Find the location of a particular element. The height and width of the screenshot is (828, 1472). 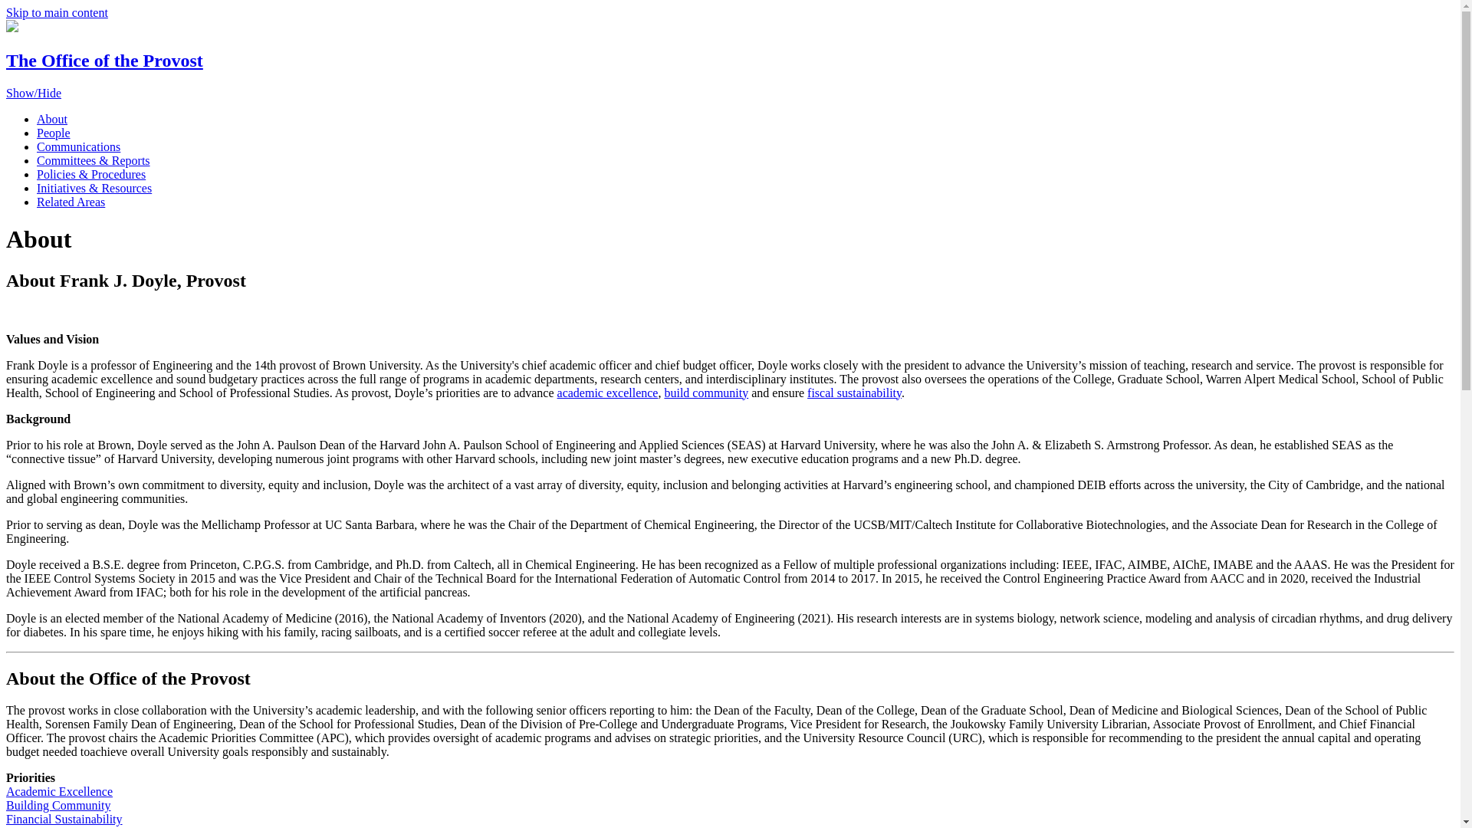

Financial Sustainability is located at coordinates (64, 819).